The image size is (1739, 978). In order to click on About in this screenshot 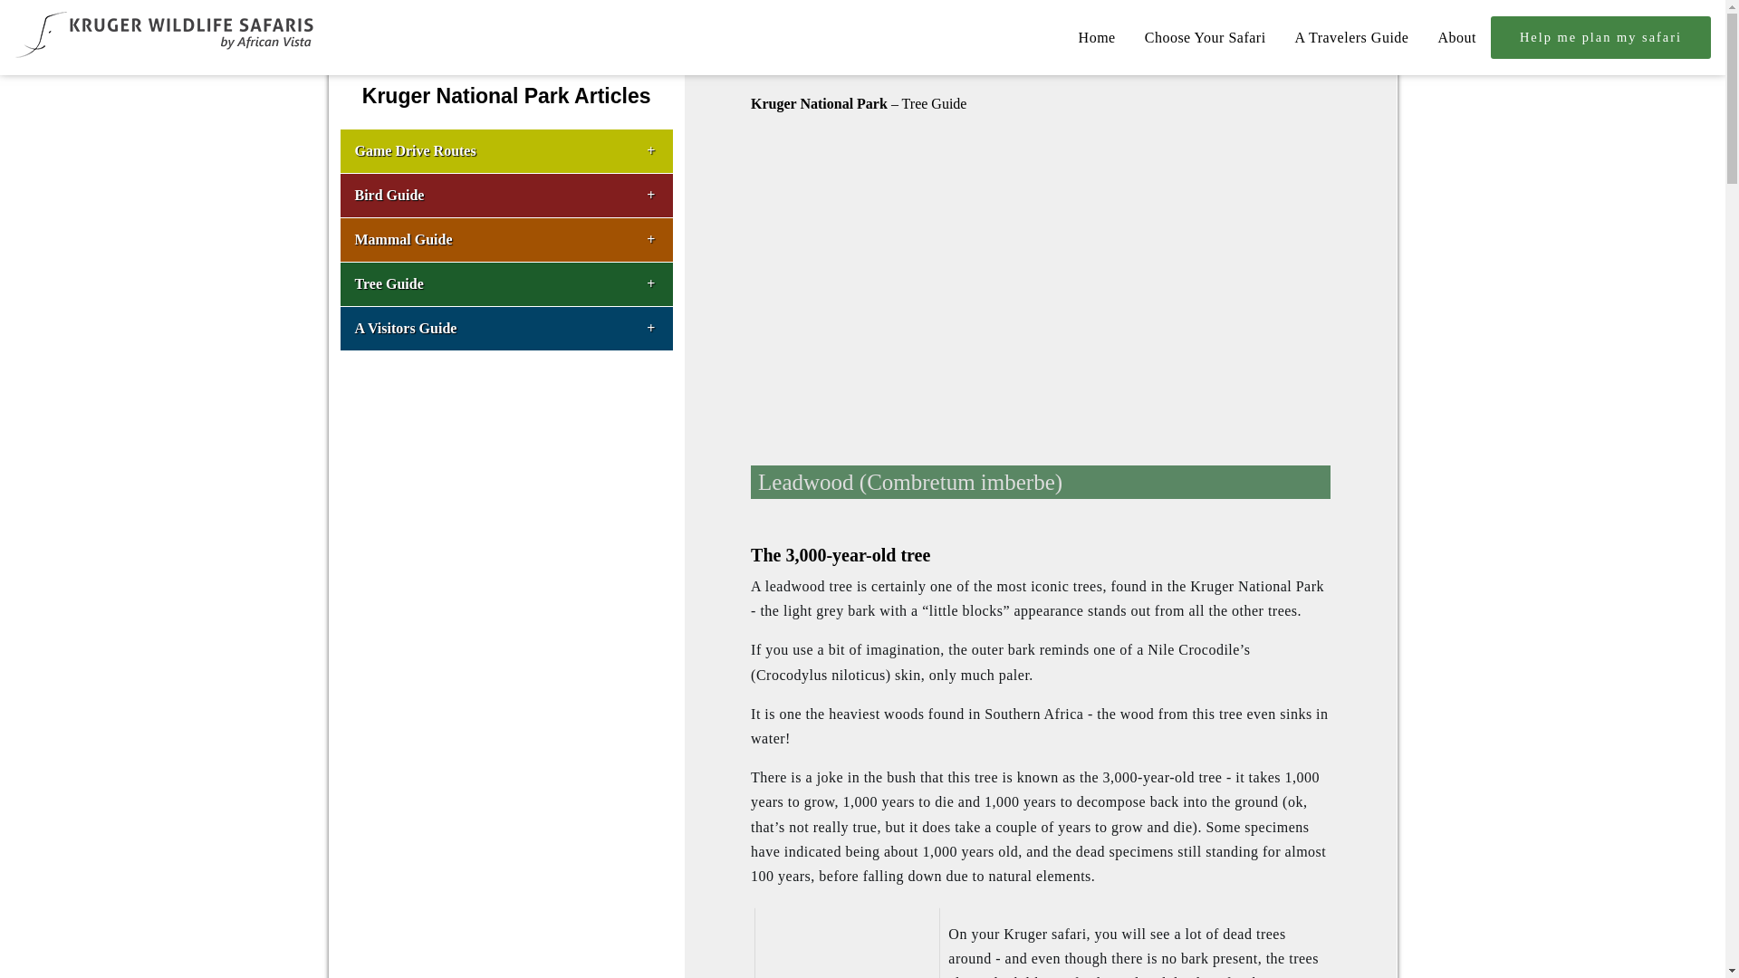, I will do `click(1456, 37)`.